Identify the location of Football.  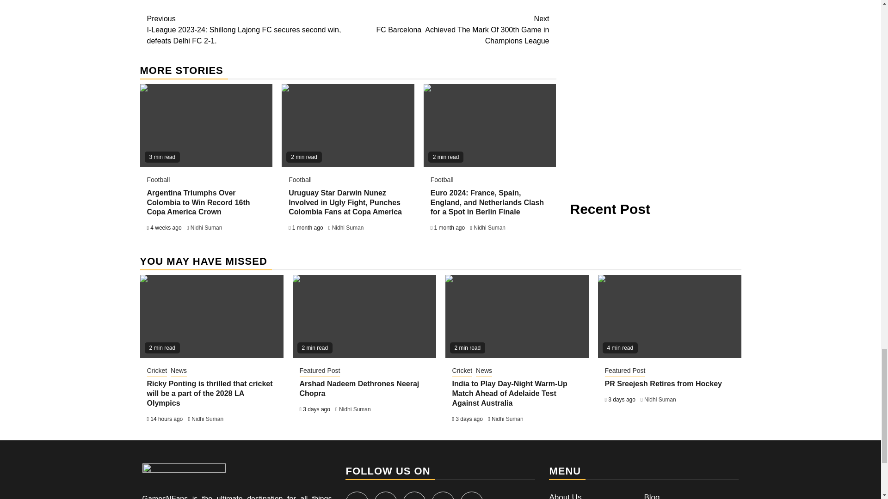
(300, 180).